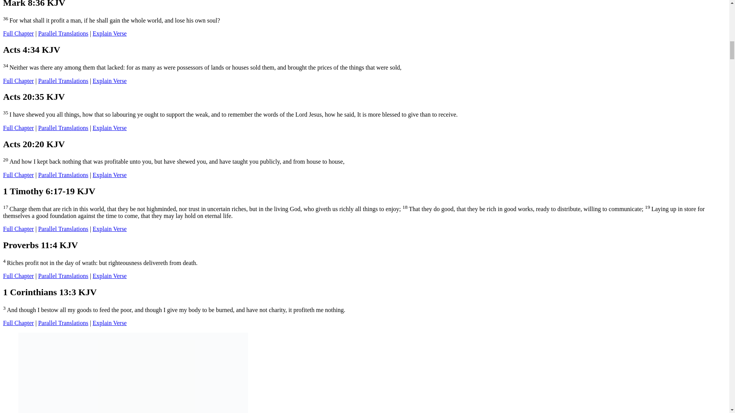 The height and width of the screenshot is (413, 735). What do you see at coordinates (18, 229) in the screenshot?
I see `Full Chapter` at bounding box center [18, 229].